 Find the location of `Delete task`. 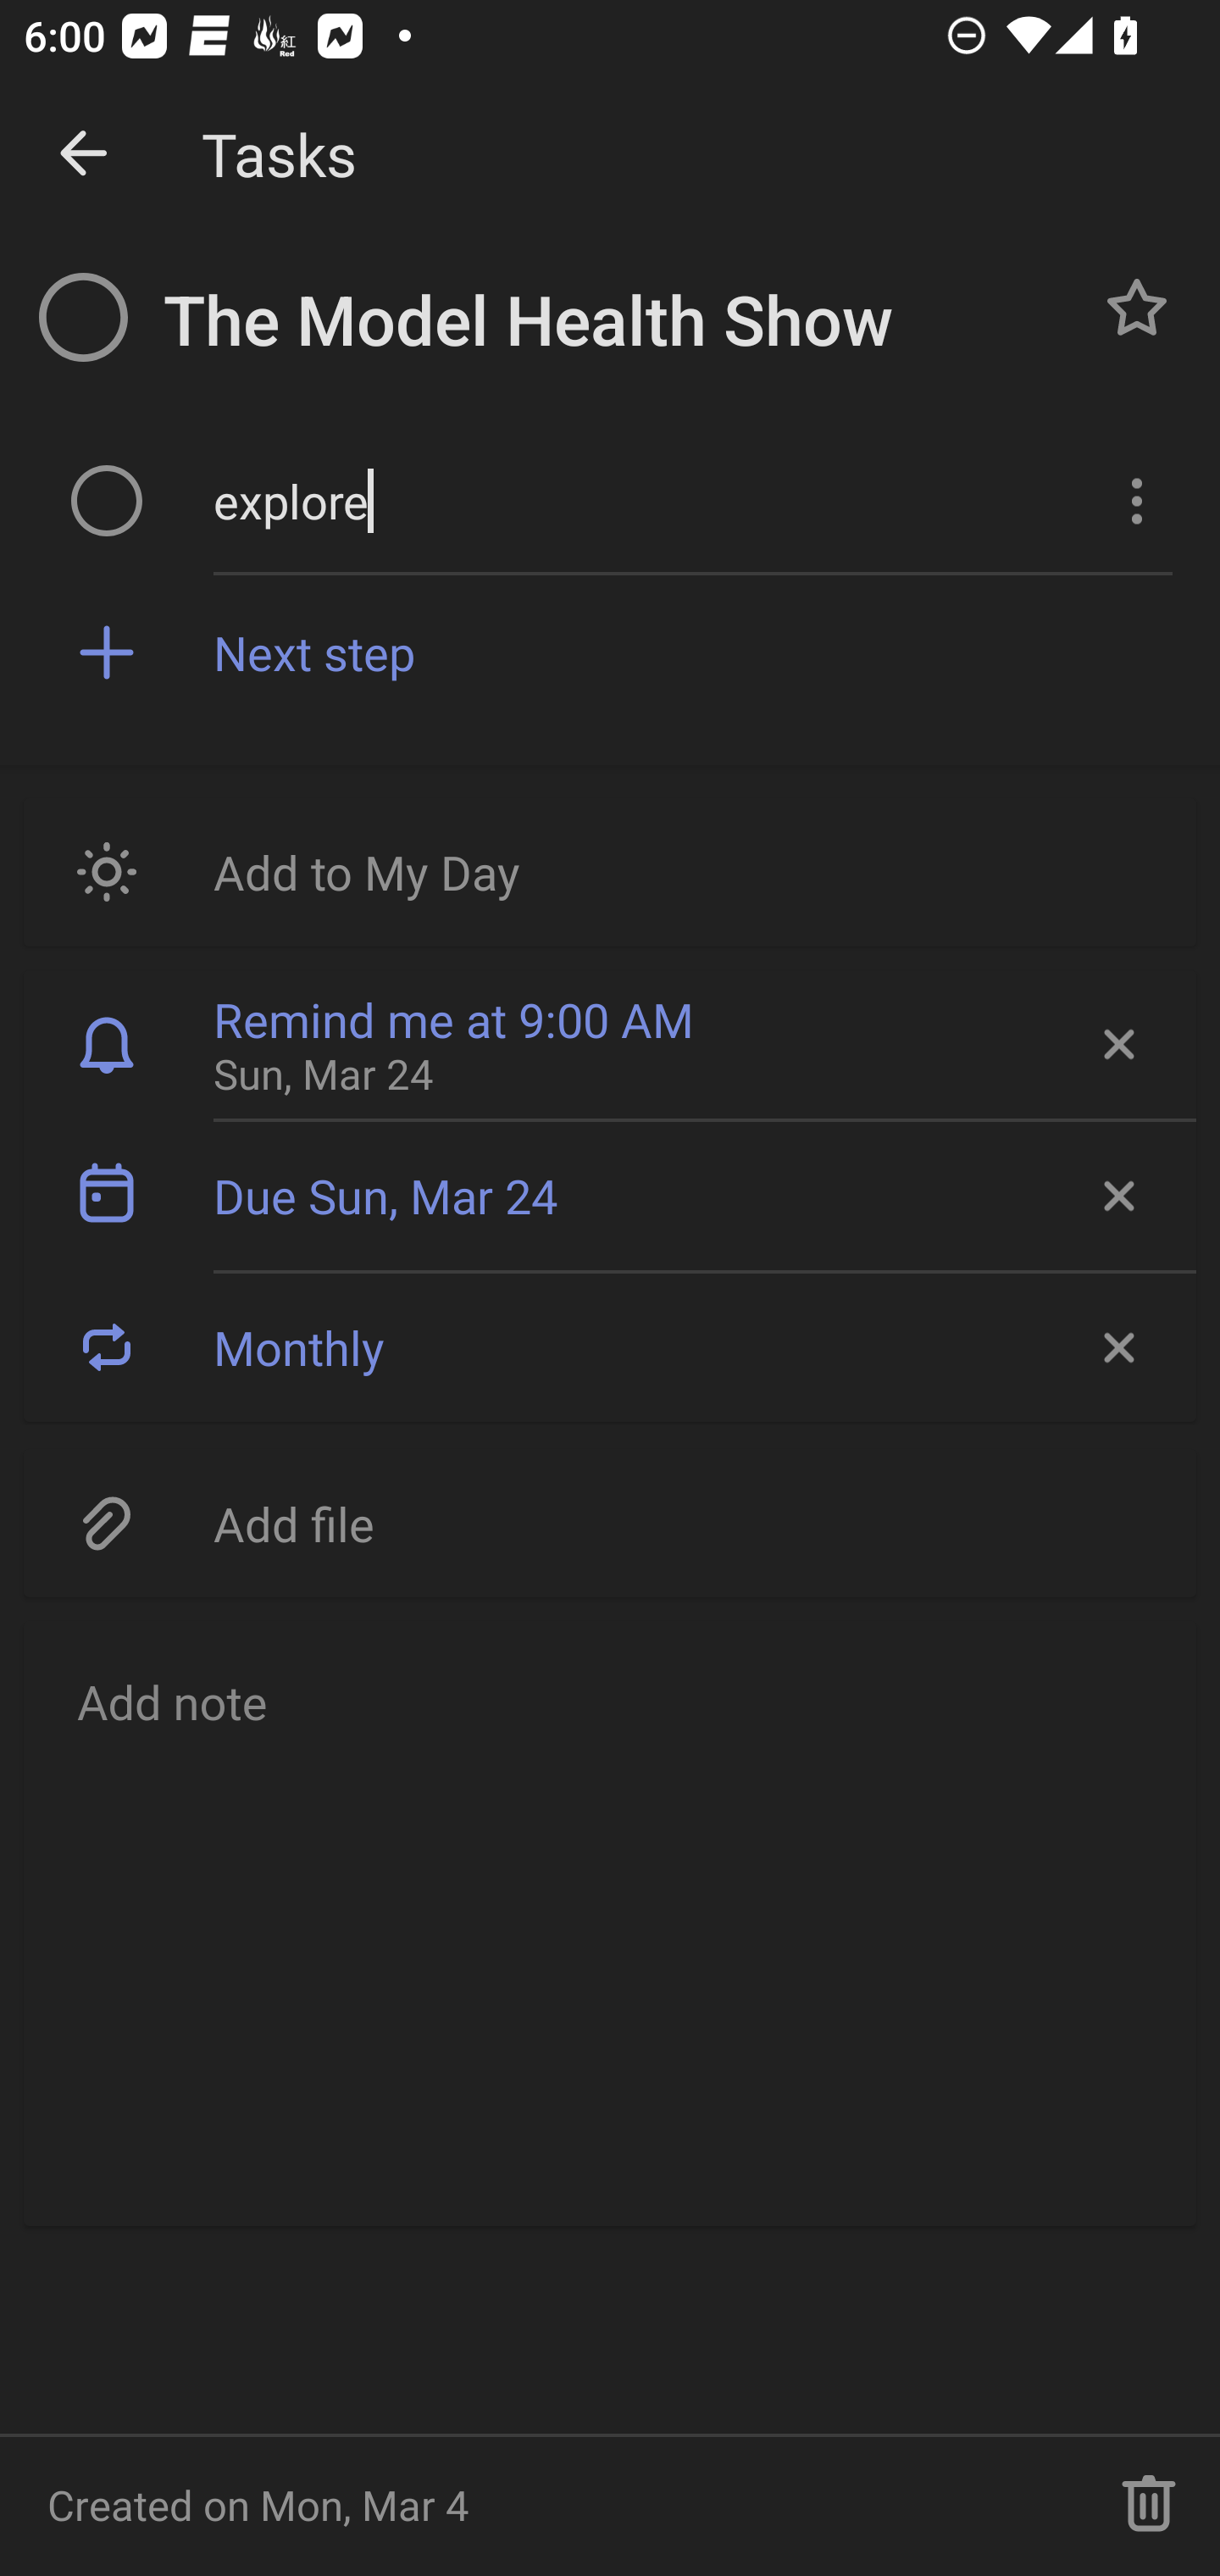

Delete task is located at coordinates (1149, 2505).